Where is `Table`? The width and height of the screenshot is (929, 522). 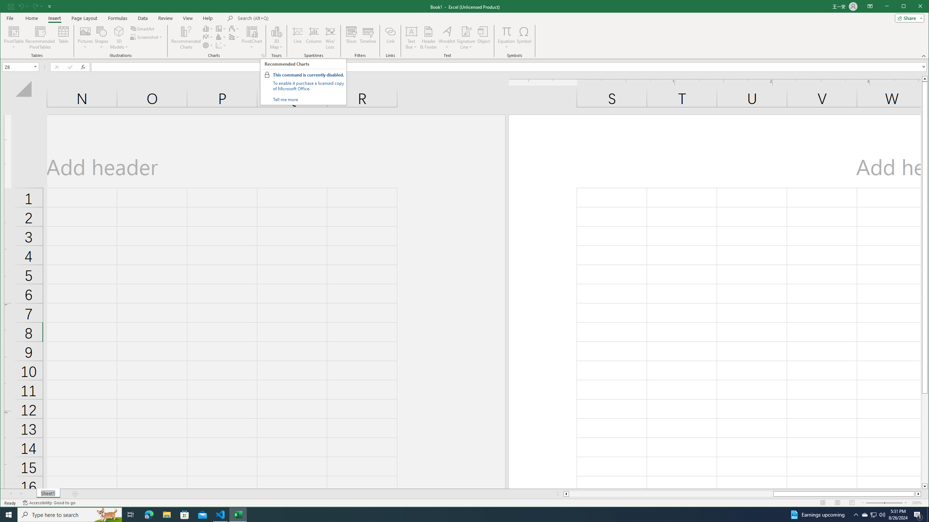
Table is located at coordinates (64, 38).